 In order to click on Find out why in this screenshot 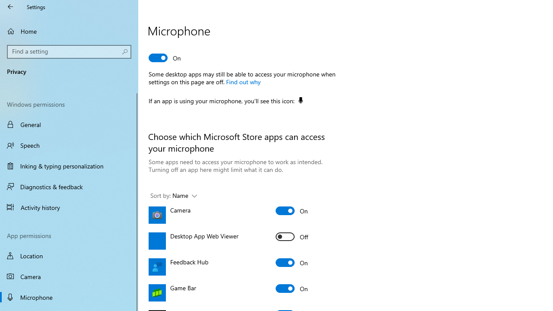, I will do `click(243, 82)`.